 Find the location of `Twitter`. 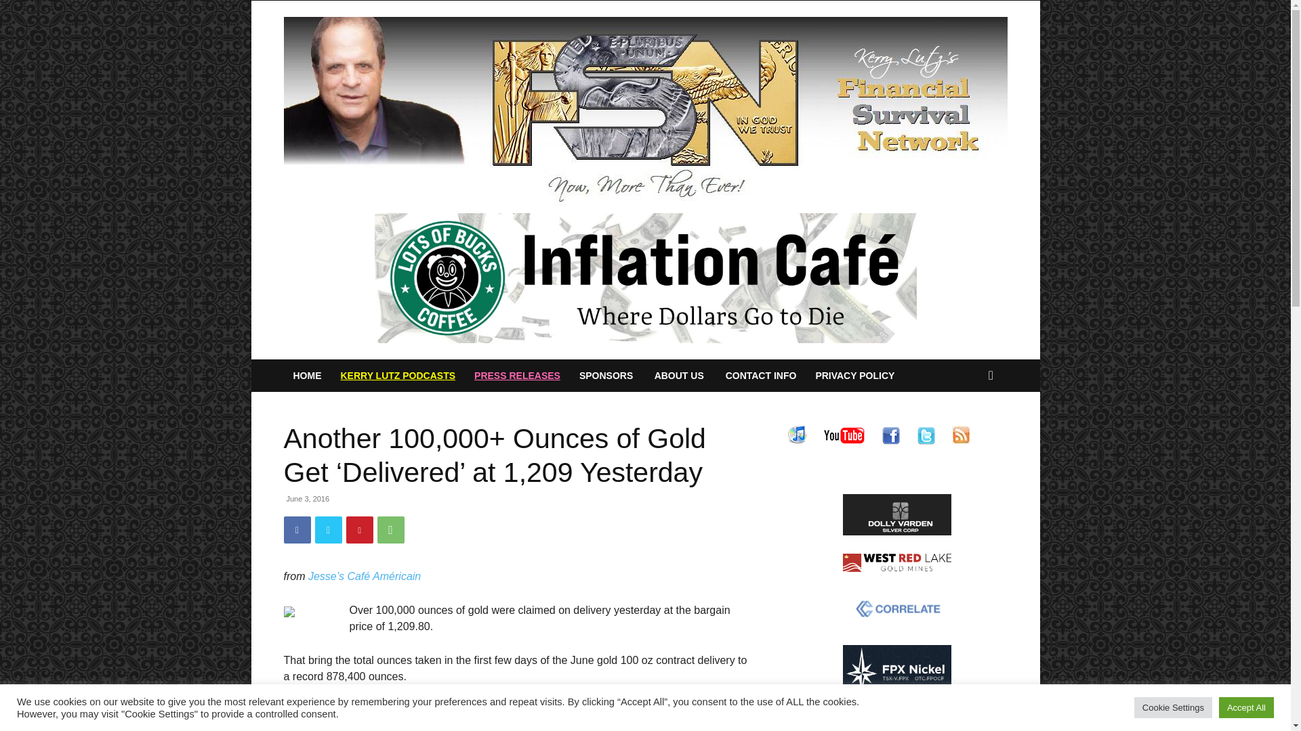

Twitter is located at coordinates (328, 529).